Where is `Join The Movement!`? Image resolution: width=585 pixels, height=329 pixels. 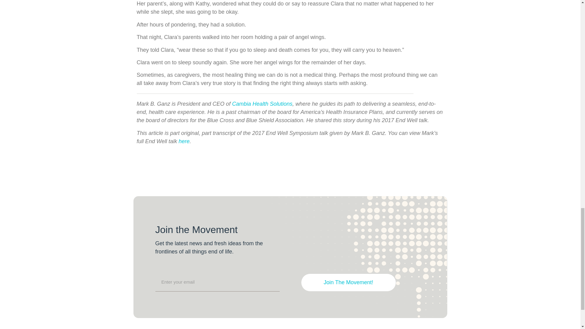
Join The Movement! is located at coordinates (349, 282).